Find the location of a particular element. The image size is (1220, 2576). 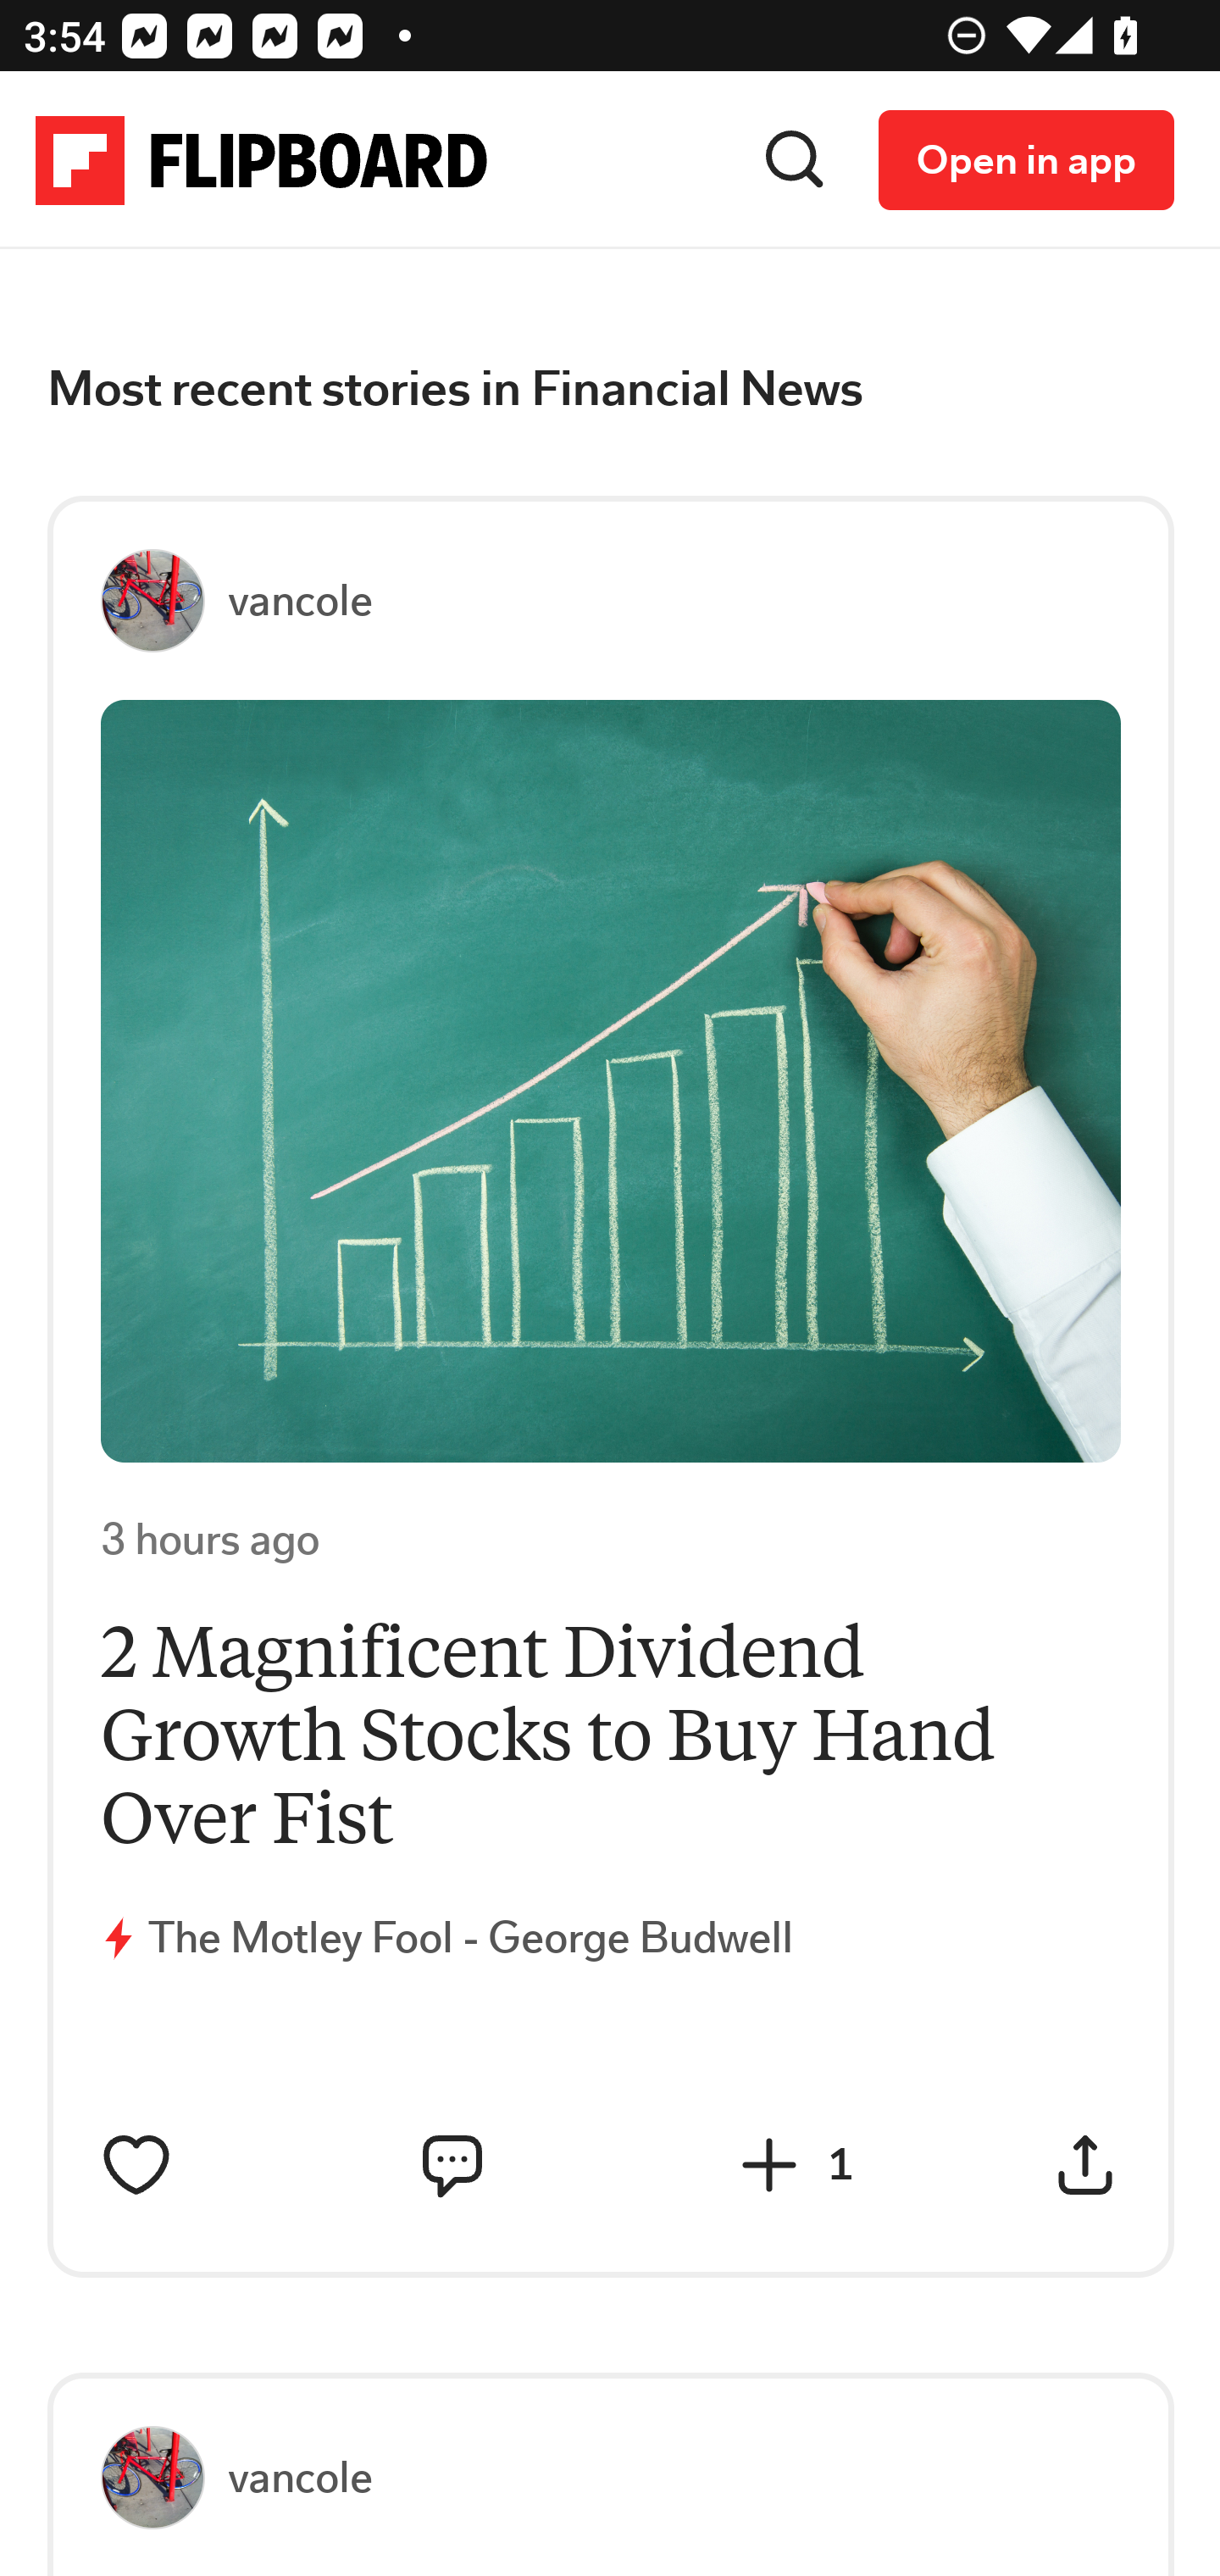

Like is located at coordinates (137, 2166).